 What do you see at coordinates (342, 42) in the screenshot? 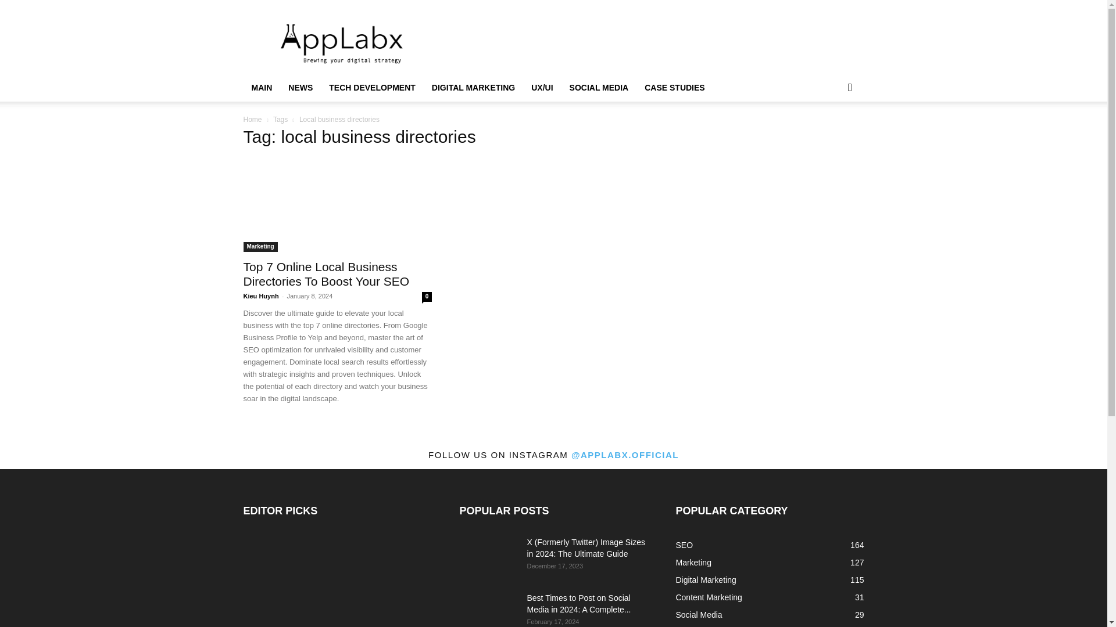
I see `AppLabx - Digital Marketing and Web Agency` at bounding box center [342, 42].